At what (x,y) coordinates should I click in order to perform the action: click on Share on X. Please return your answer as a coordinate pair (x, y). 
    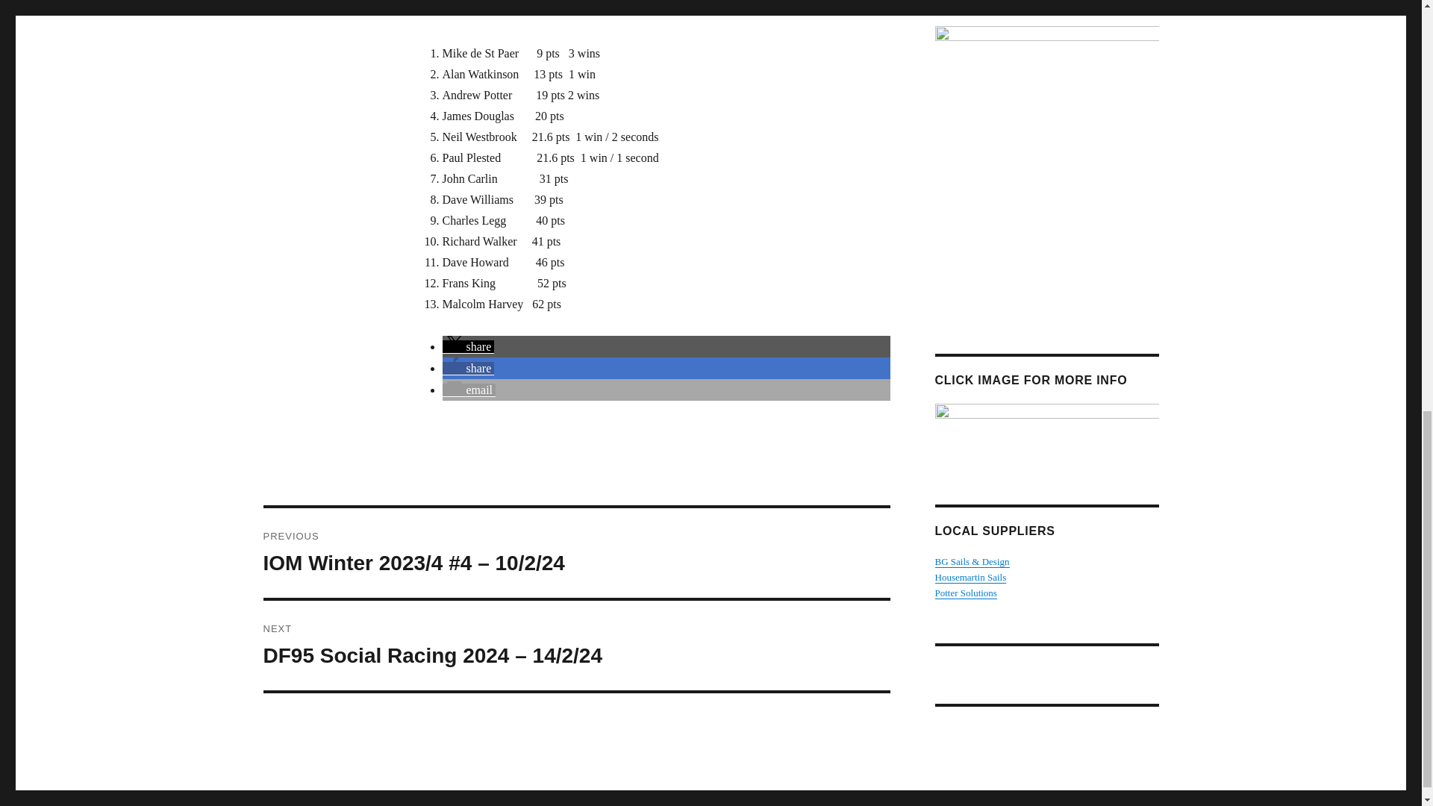
    Looking at the image, I should click on (467, 346).